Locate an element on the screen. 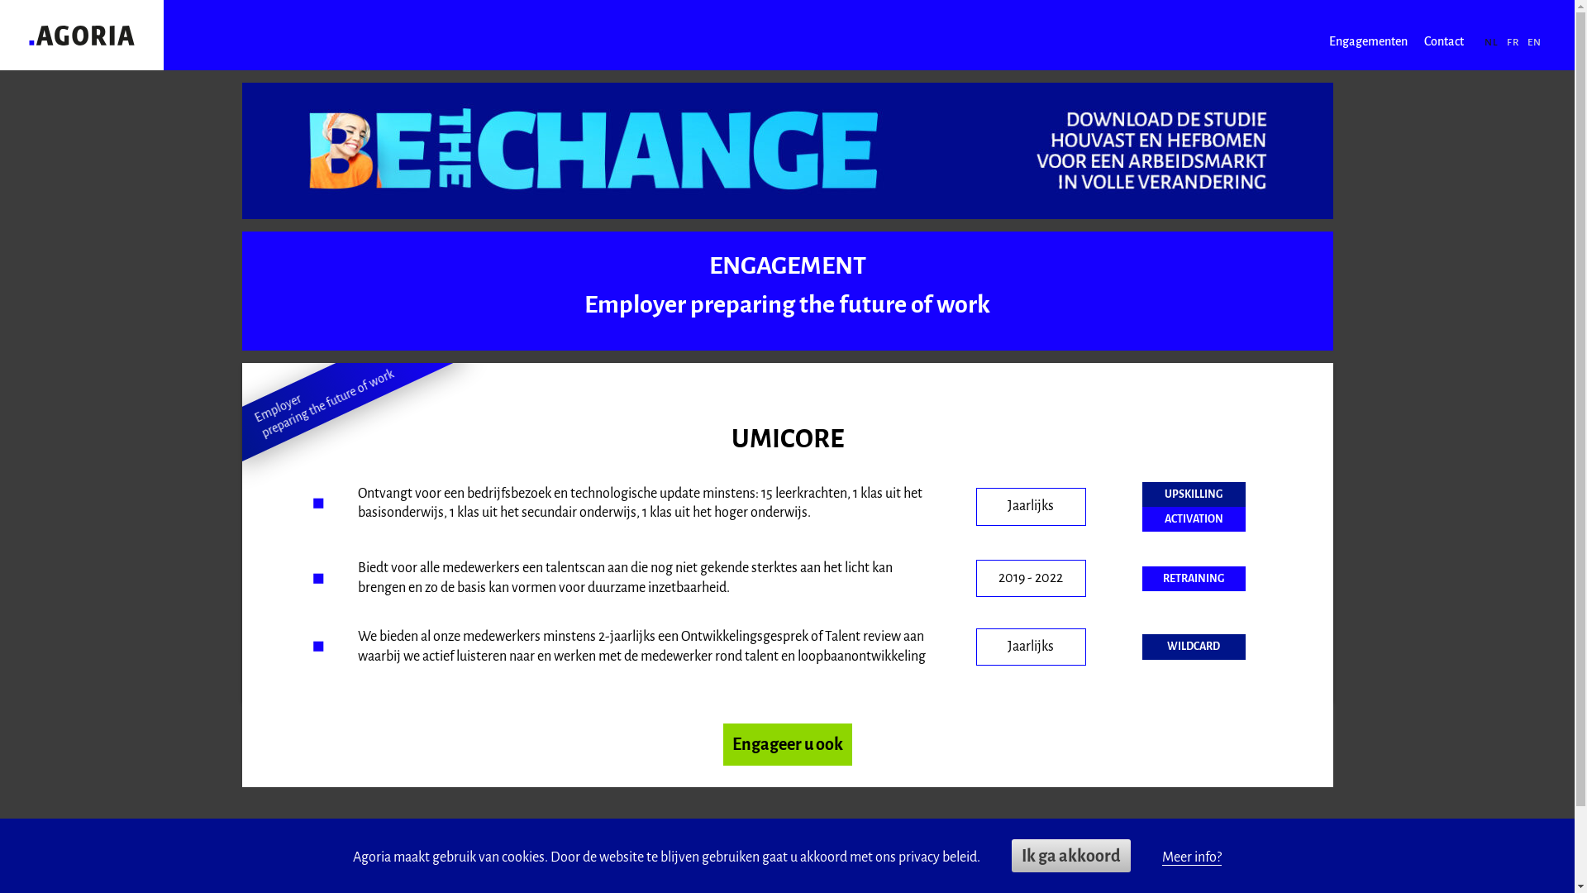 This screenshot has width=1587, height=893. Agoria: Be the change is located at coordinates (82, 35).